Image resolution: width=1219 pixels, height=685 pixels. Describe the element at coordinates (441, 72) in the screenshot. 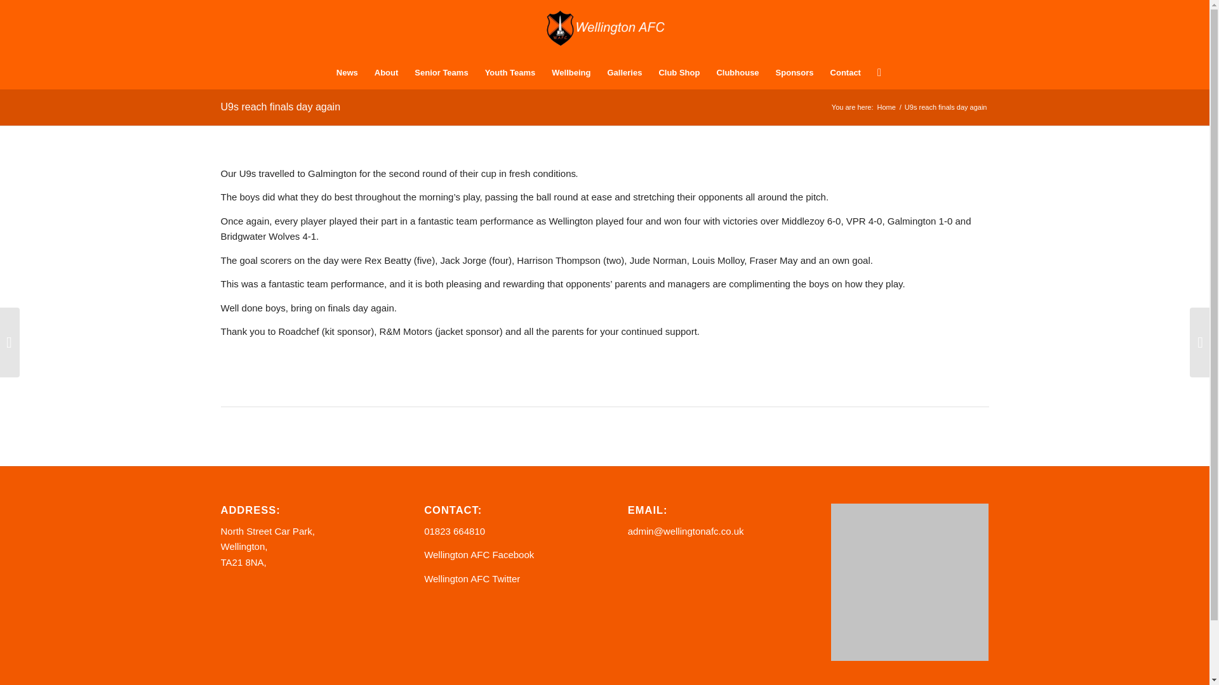

I see `Senior Teams` at that location.